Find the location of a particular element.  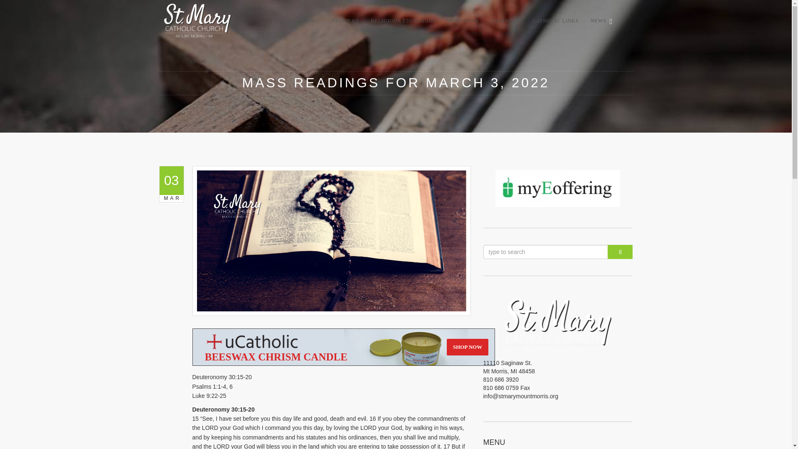

CALENDAR is located at coordinates (505, 20).